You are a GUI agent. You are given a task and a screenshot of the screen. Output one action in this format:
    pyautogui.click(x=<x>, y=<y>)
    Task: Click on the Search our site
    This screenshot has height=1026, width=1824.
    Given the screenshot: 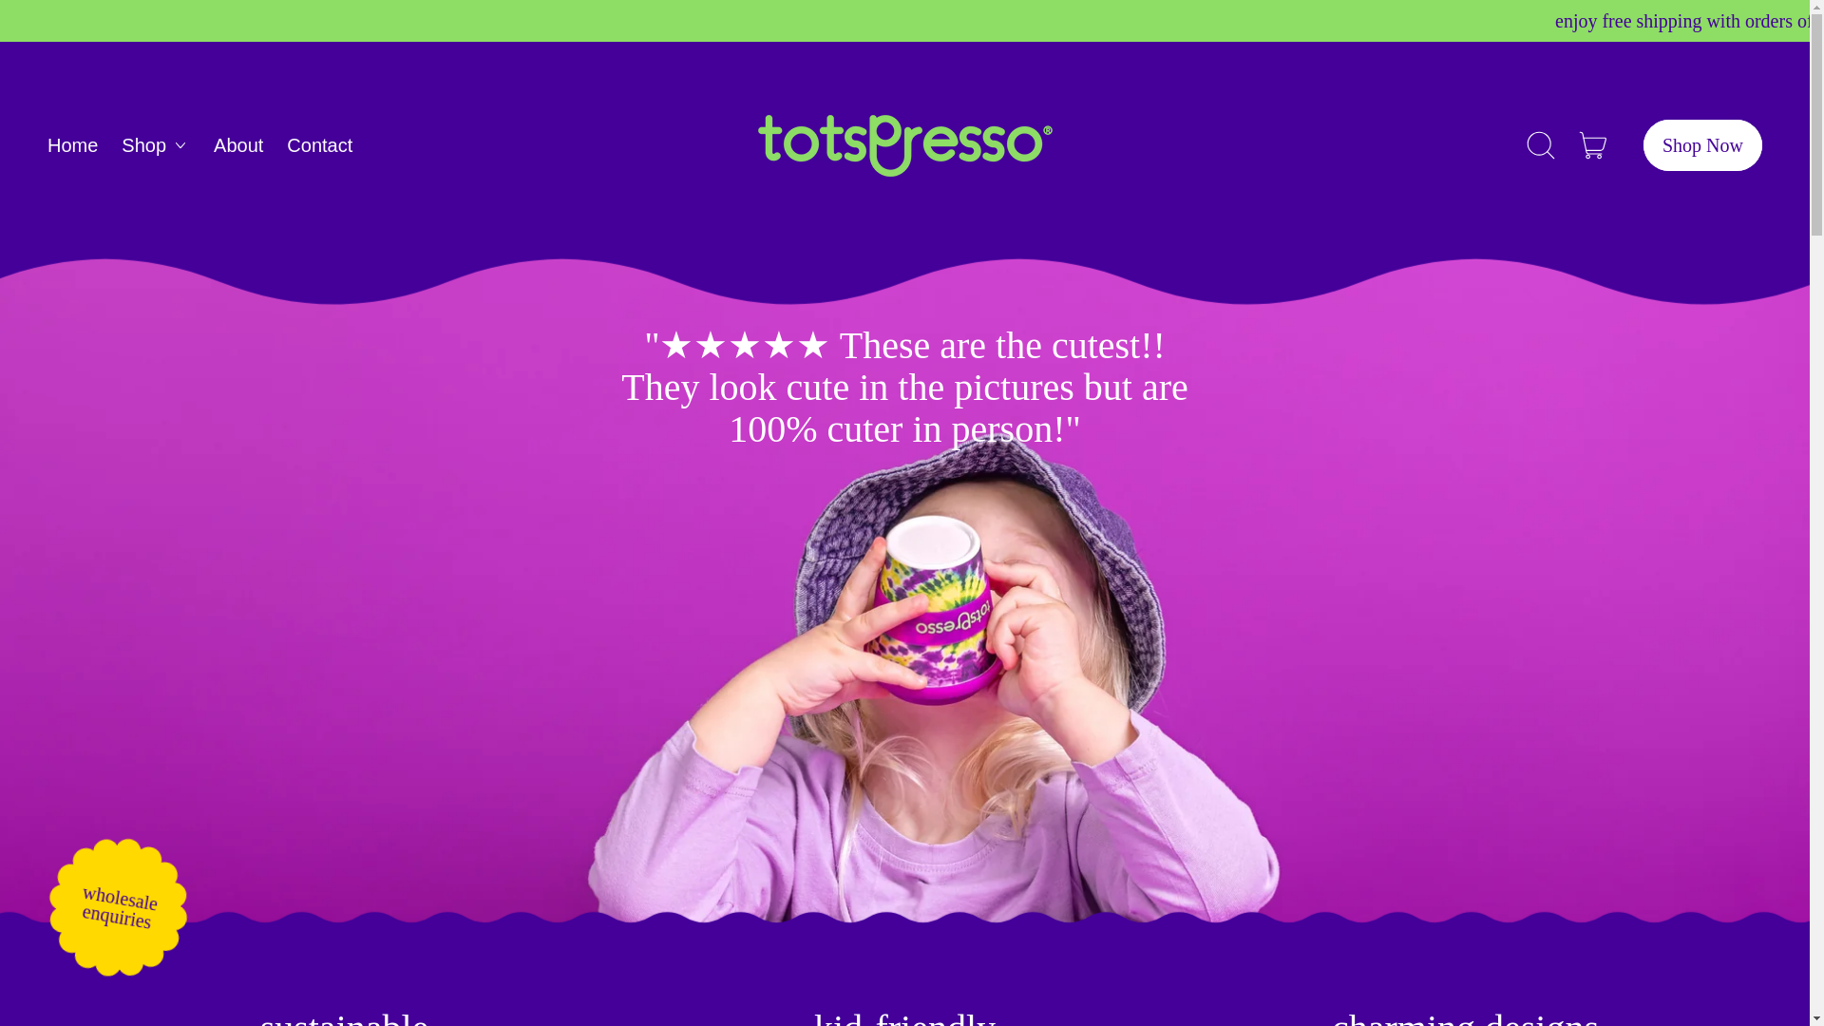 What is the action you would take?
    pyautogui.click(x=1541, y=144)
    